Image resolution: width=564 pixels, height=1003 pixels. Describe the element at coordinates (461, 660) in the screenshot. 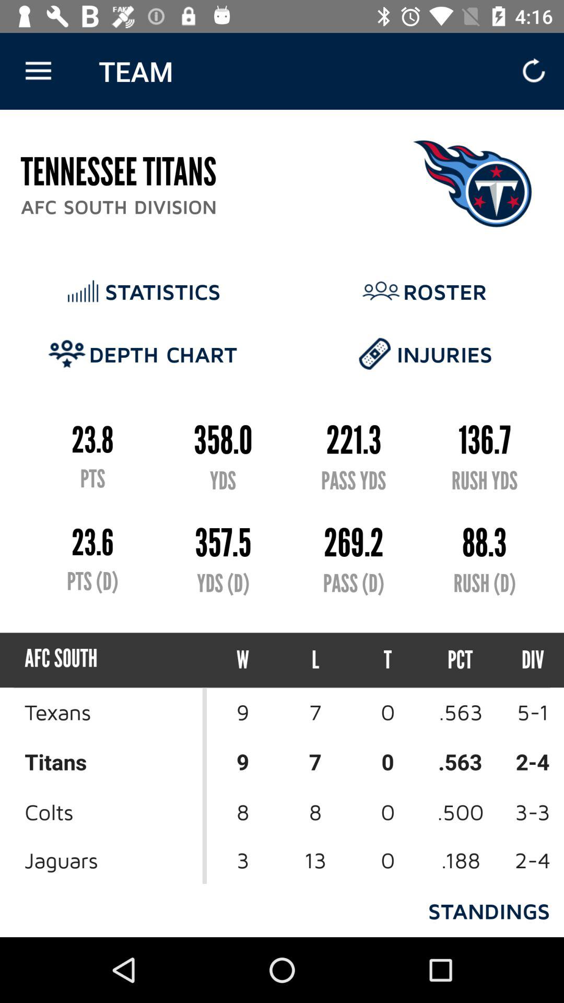

I see `press icon next to div` at that location.